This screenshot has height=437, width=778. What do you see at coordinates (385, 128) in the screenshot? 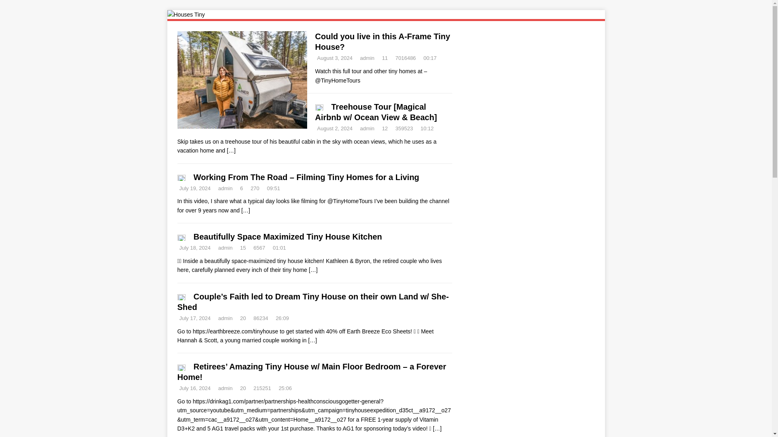
I see `12` at bounding box center [385, 128].